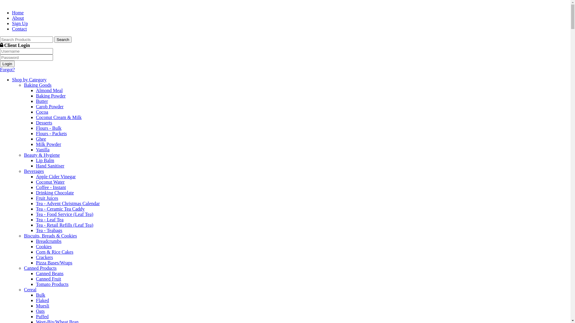 Image resolution: width=575 pixels, height=323 pixels. I want to click on Almond Meal, so click(49, 90).